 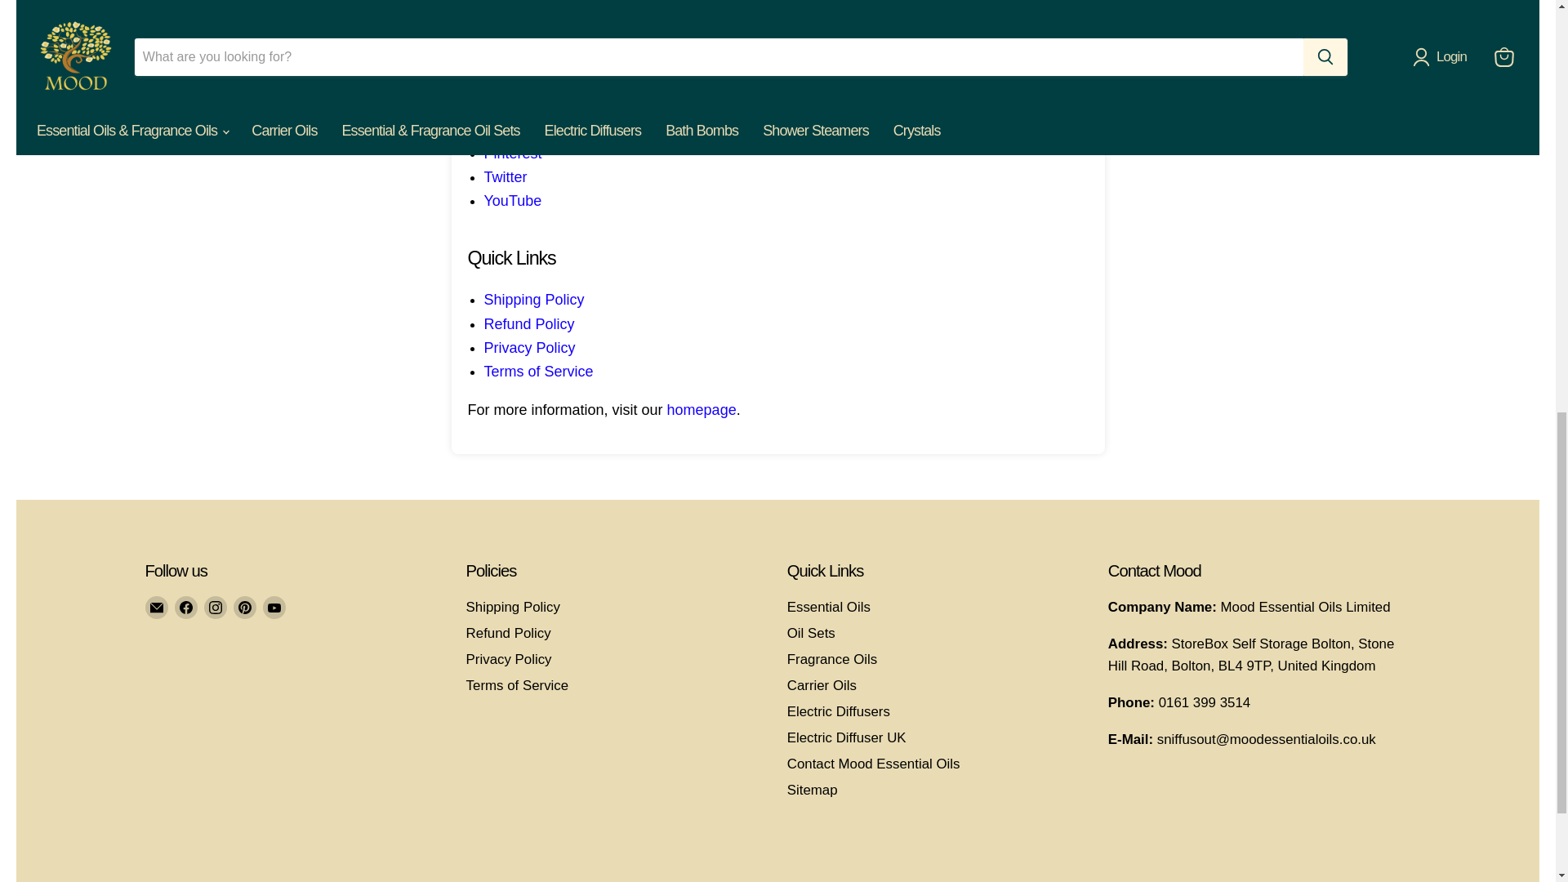 I want to click on Instagram, so click(x=216, y=608).